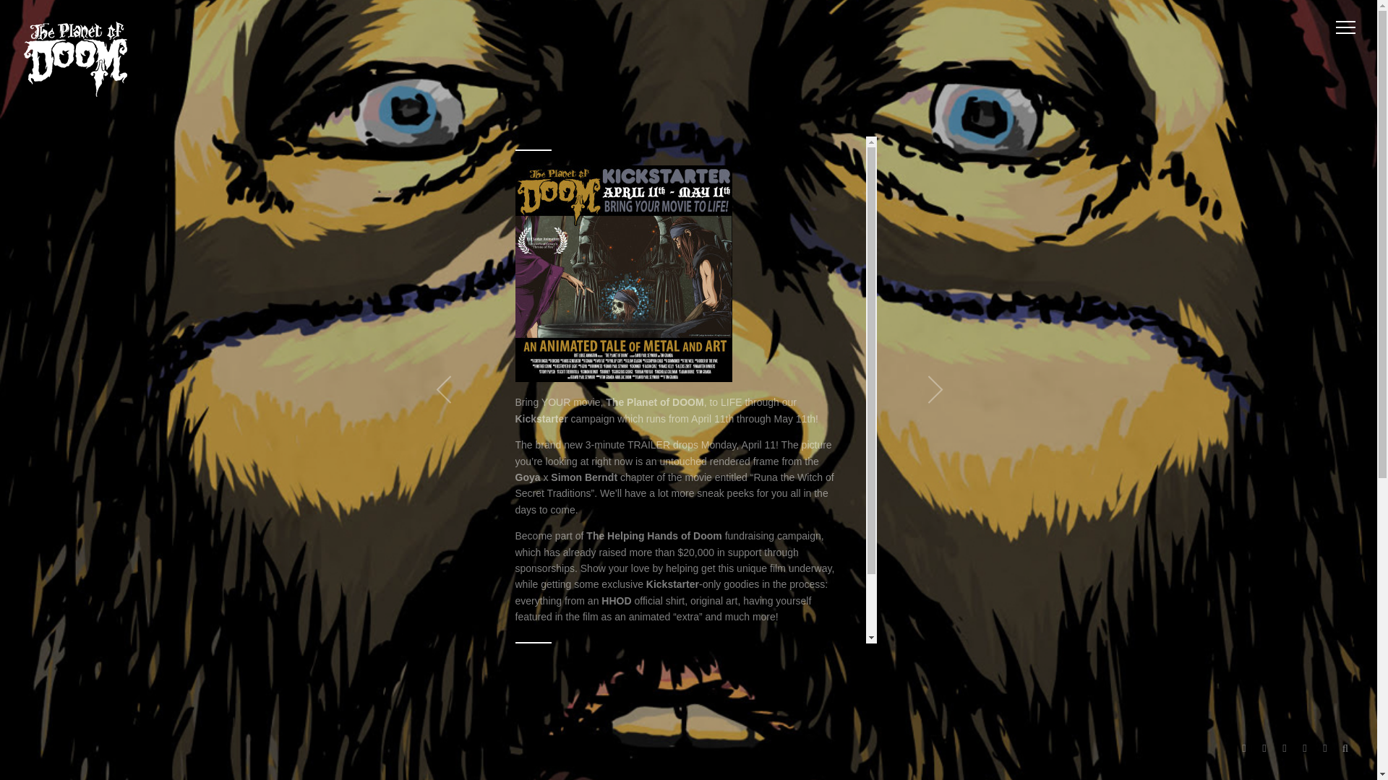  Describe the element at coordinates (601, 692) in the screenshot. I see `KICKSTARTER` at that location.